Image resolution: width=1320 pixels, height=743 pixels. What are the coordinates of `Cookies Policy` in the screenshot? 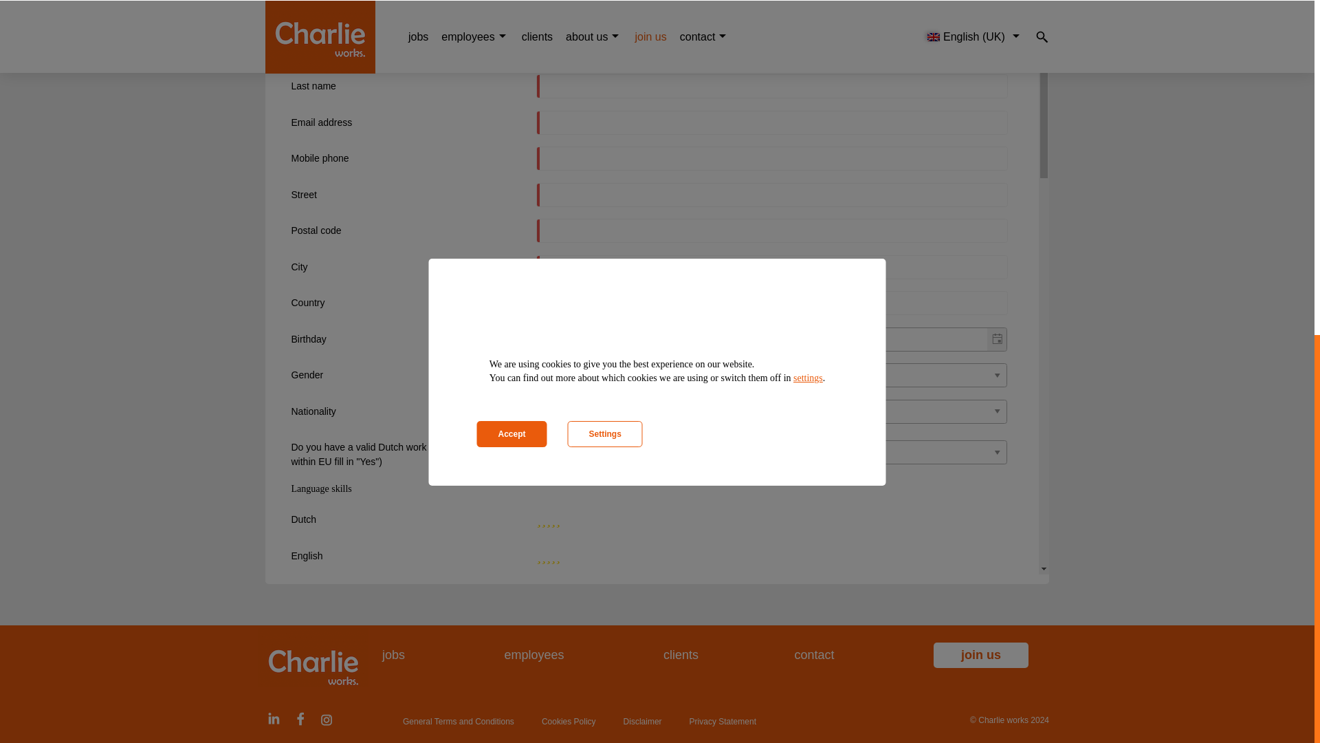 It's located at (569, 722).